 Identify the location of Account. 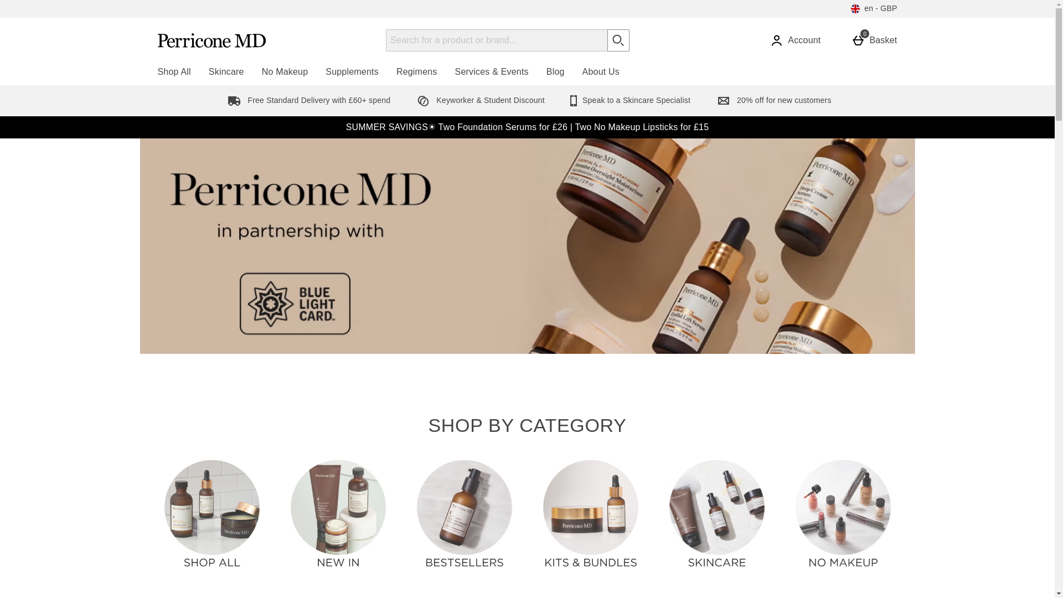
(876, 40).